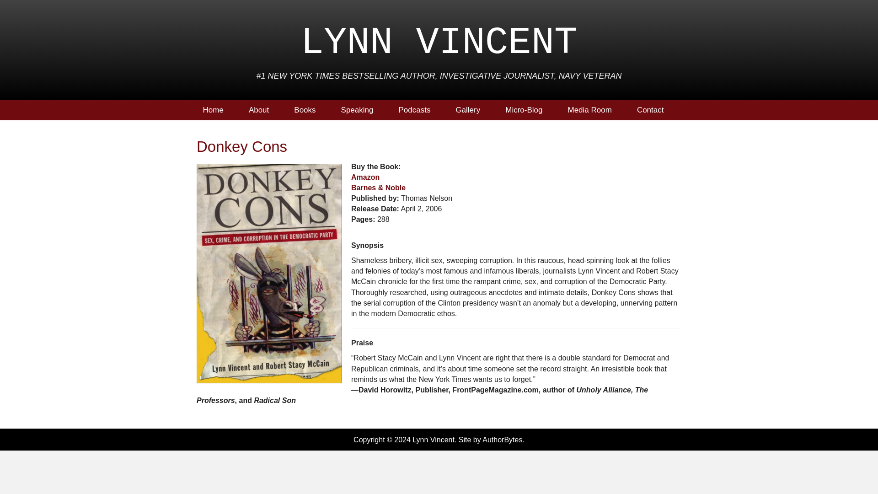 This screenshot has width=878, height=494. Describe the element at coordinates (530, 110) in the screenshot. I see `Micro-Blog` at that location.